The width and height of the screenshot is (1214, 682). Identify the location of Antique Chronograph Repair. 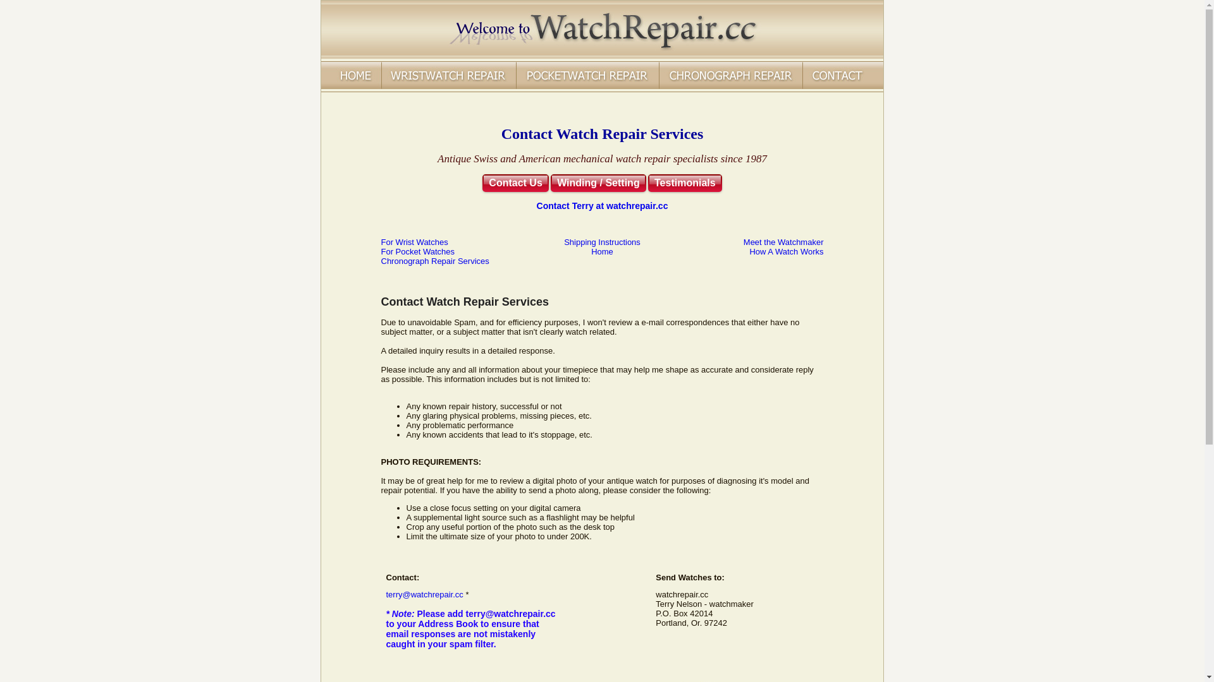
(731, 77).